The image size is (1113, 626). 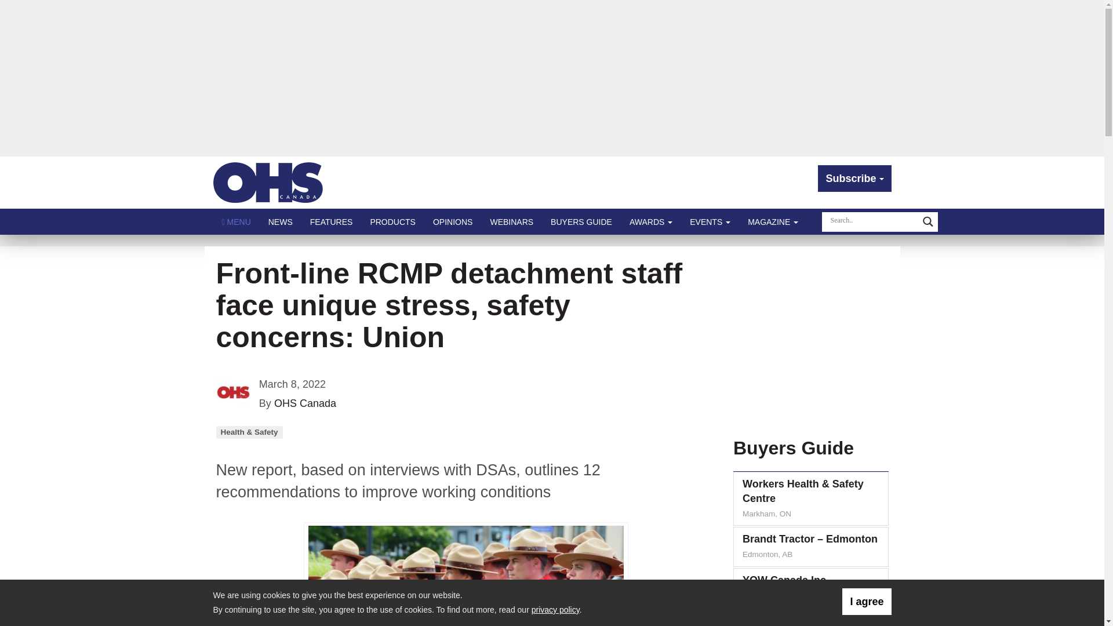 I want to click on MAGAZINE, so click(x=773, y=221).